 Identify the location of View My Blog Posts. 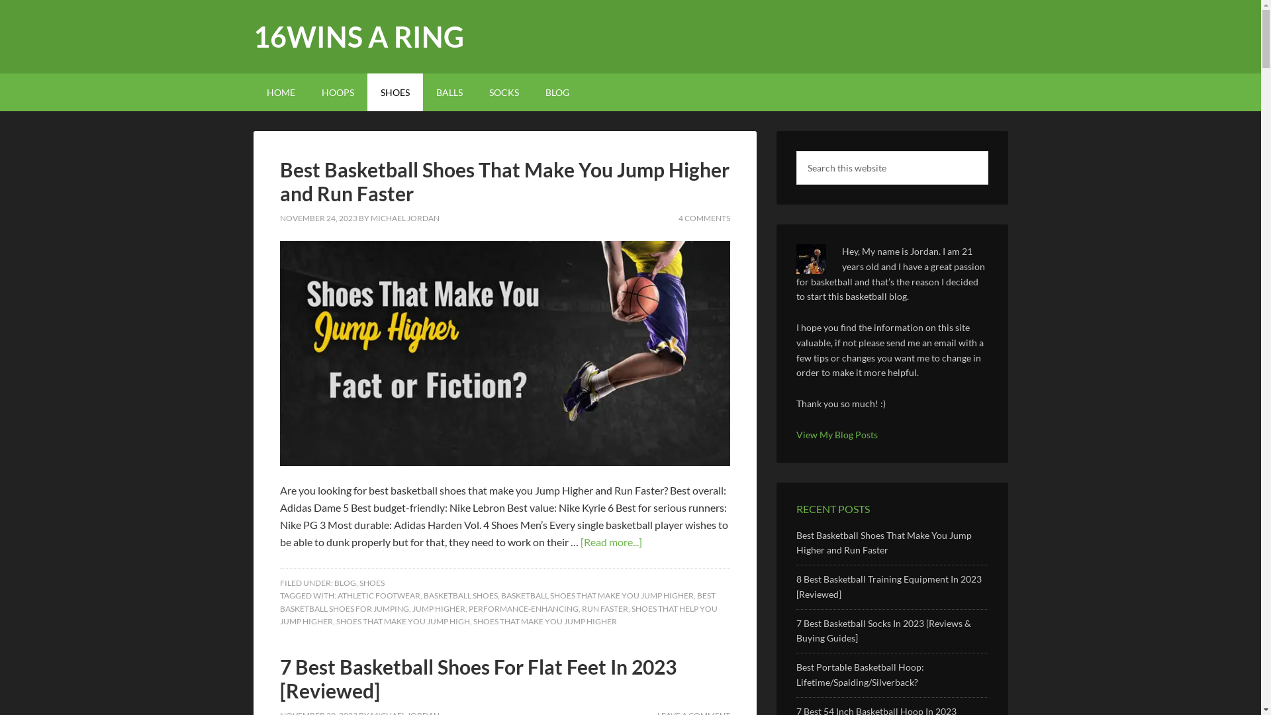
(837, 434).